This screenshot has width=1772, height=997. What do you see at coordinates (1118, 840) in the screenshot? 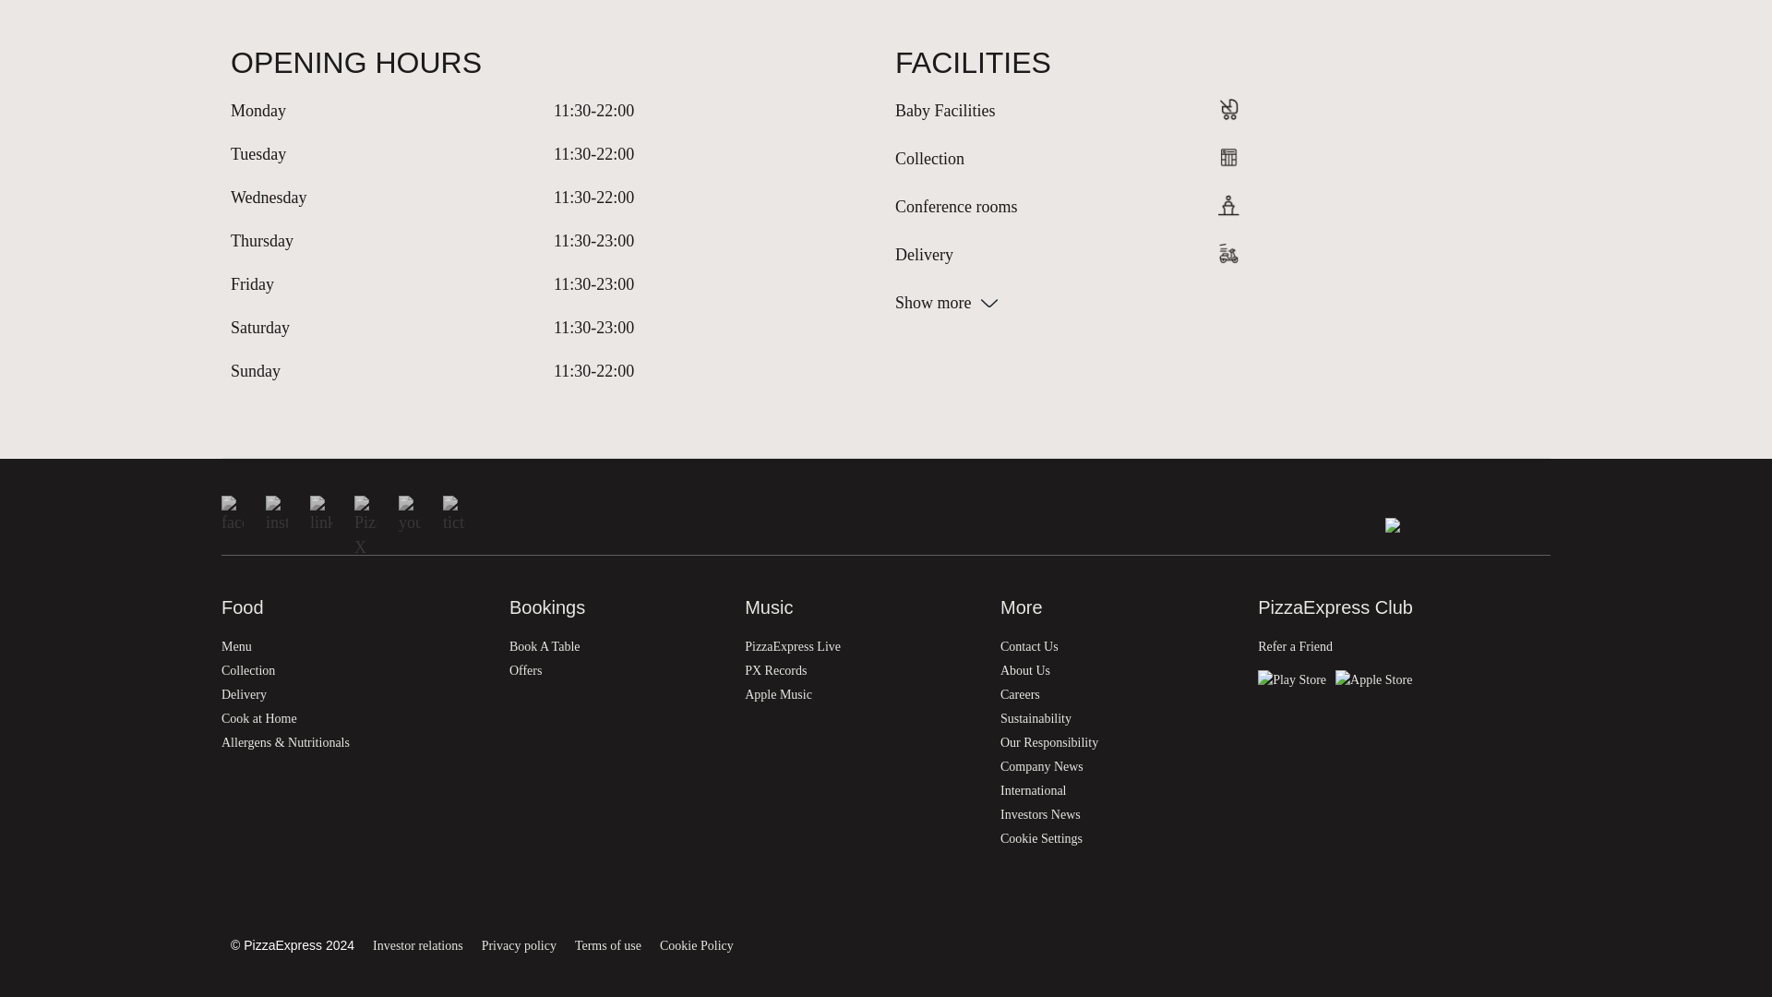
I see `Open Cookie Settings` at bounding box center [1118, 840].